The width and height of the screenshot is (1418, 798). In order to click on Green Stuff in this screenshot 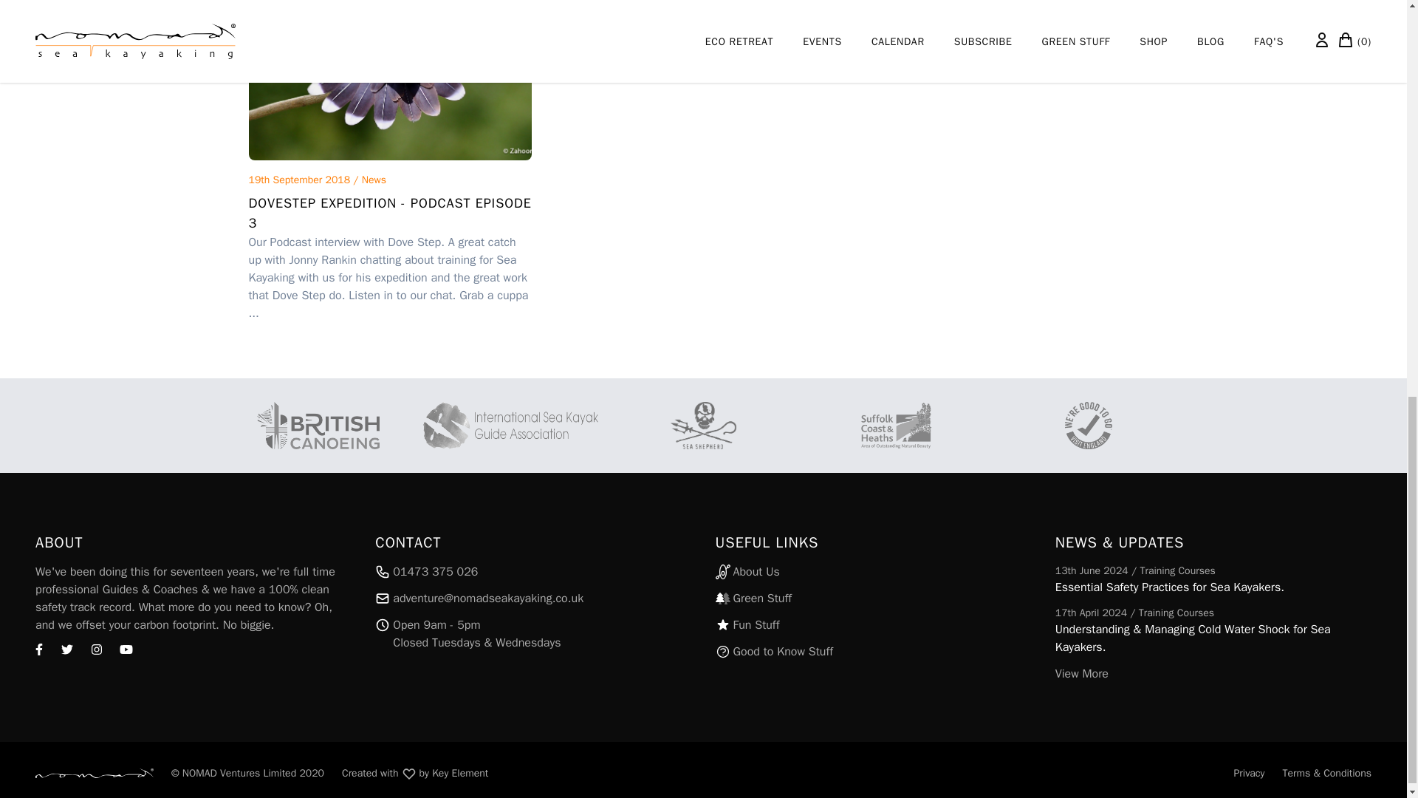, I will do `click(414, 773)`.